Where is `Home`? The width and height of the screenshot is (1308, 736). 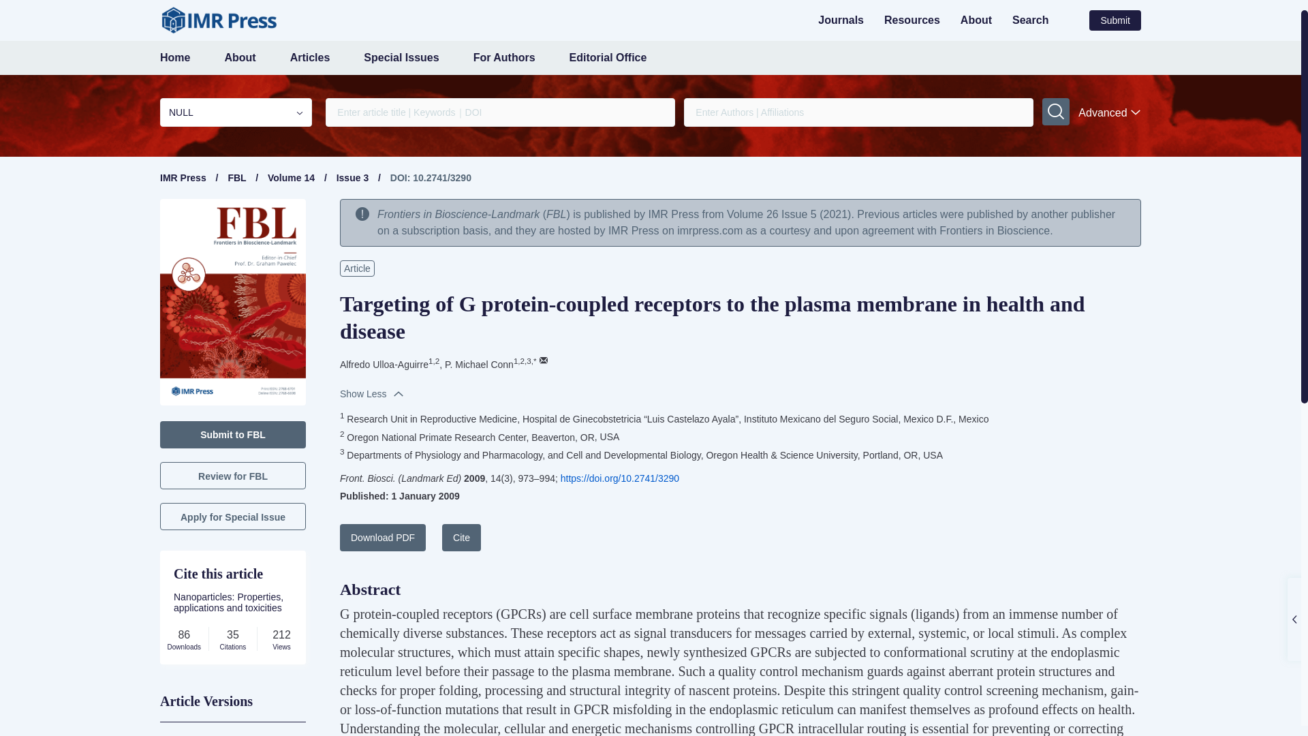
Home is located at coordinates (174, 57).